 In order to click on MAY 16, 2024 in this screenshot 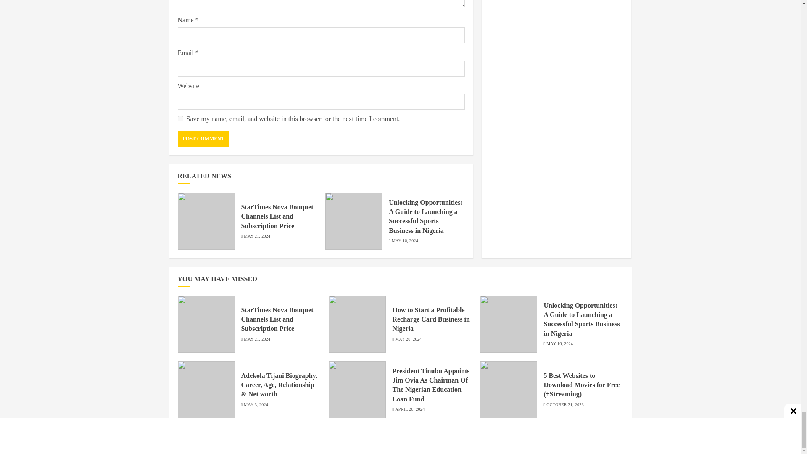, I will do `click(404, 240)`.